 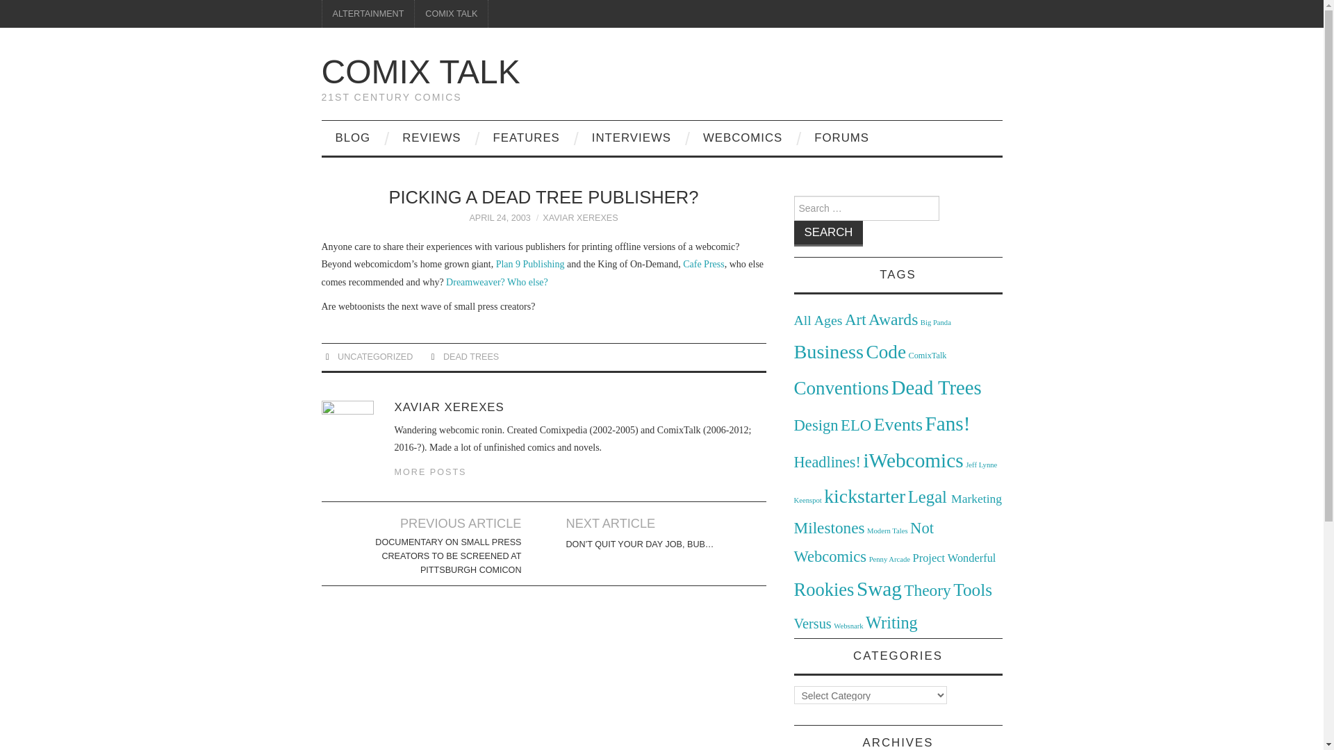 I want to click on Awards, so click(x=892, y=319).